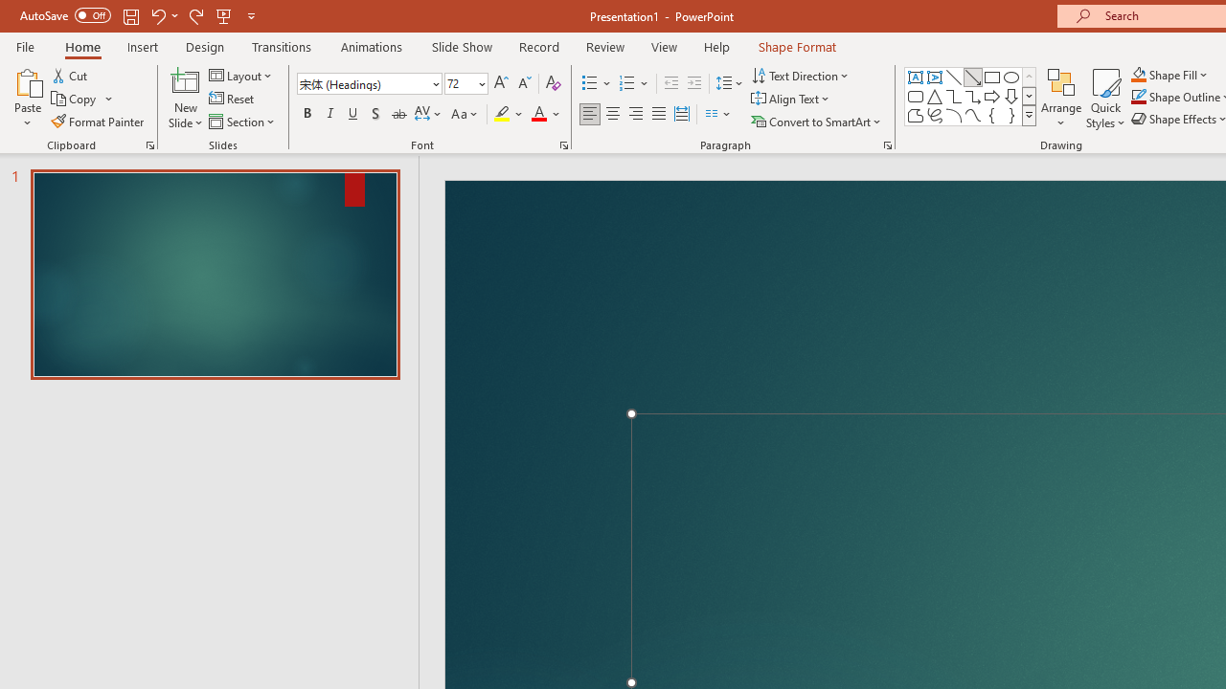  I want to click on Layout, so click(241, 75).